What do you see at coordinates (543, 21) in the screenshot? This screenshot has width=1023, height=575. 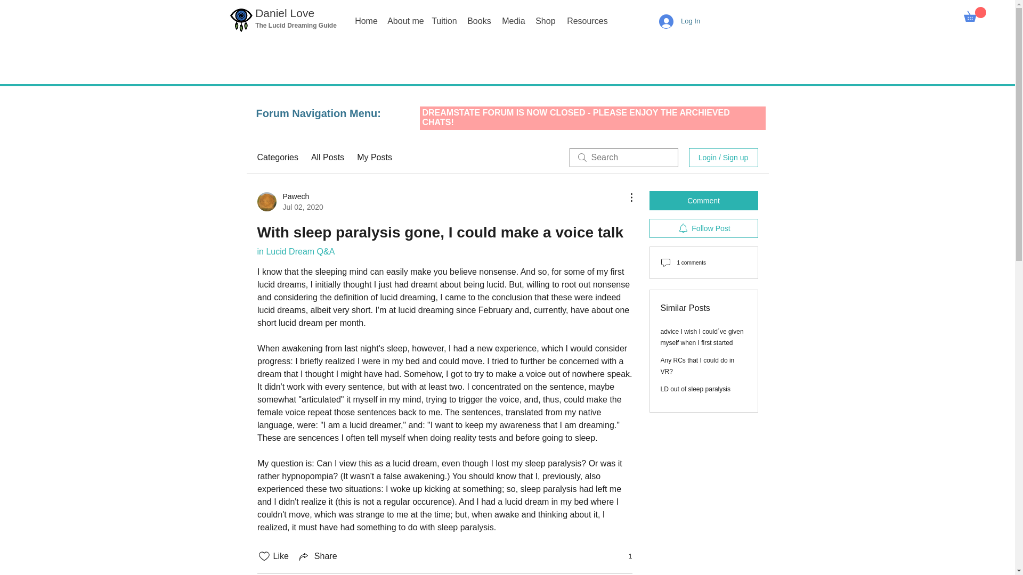 I see `Shop` at bounding box center [543, 21].